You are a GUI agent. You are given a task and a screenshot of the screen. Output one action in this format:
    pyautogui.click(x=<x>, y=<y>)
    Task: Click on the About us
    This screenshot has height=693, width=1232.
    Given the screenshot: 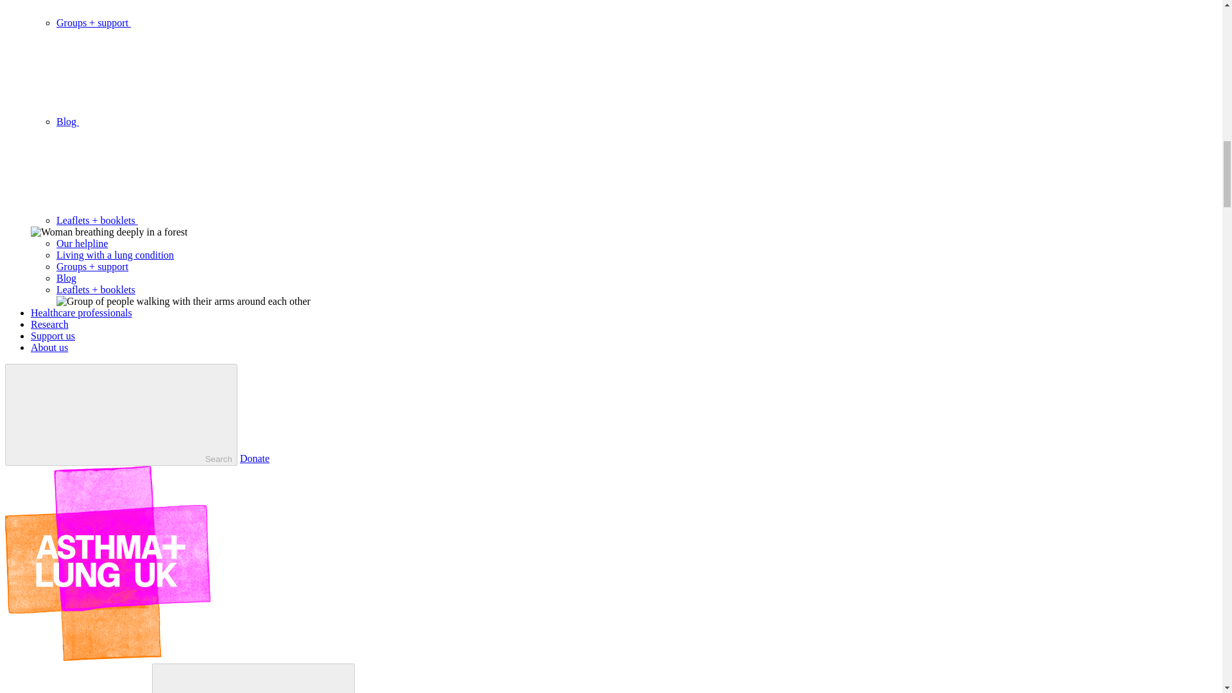 What is the action you would take?
    pyautogui.click(x=49, y=347)
    